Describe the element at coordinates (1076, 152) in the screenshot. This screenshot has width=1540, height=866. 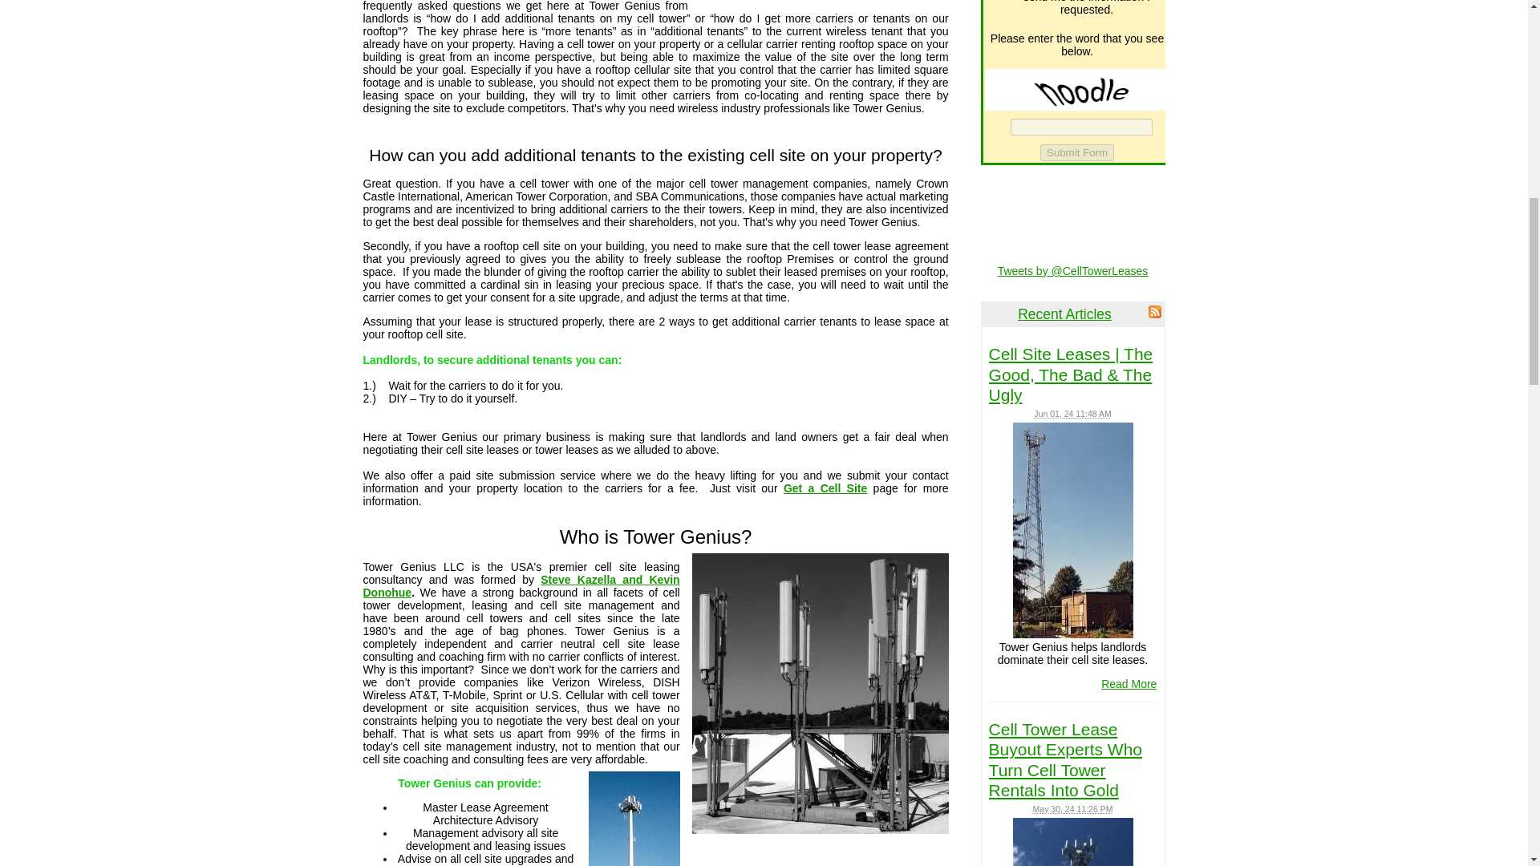
I see `Submit Form` at that location.